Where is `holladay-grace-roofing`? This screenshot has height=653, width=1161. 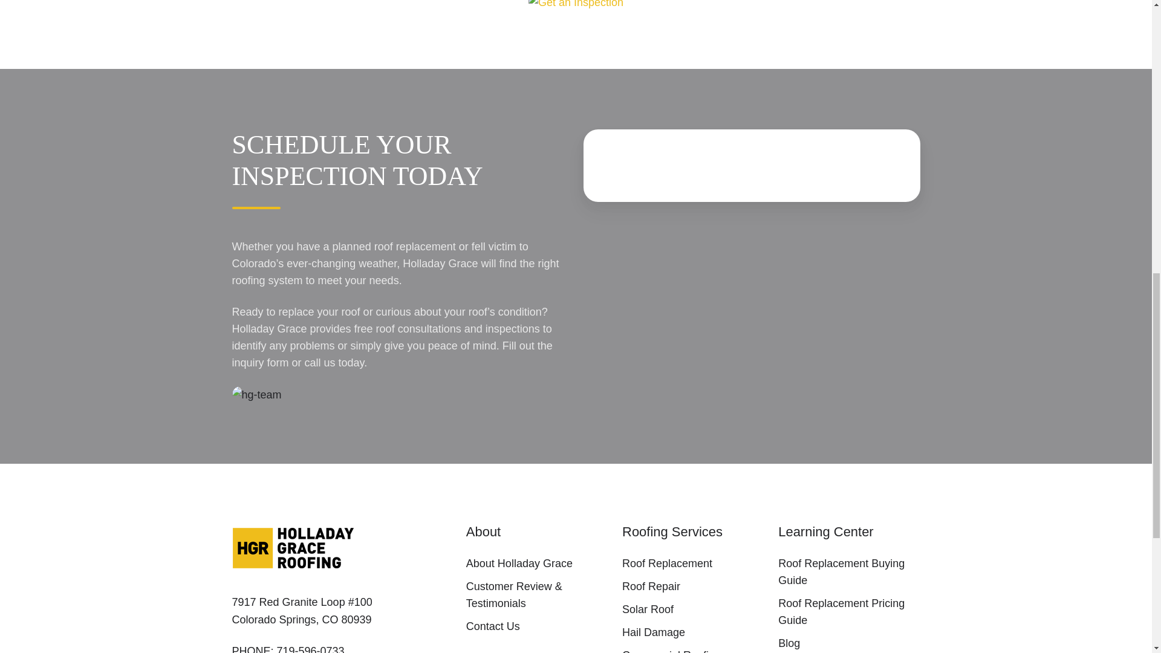 holladay-grace-roofing is located at coordinates (294, 548).